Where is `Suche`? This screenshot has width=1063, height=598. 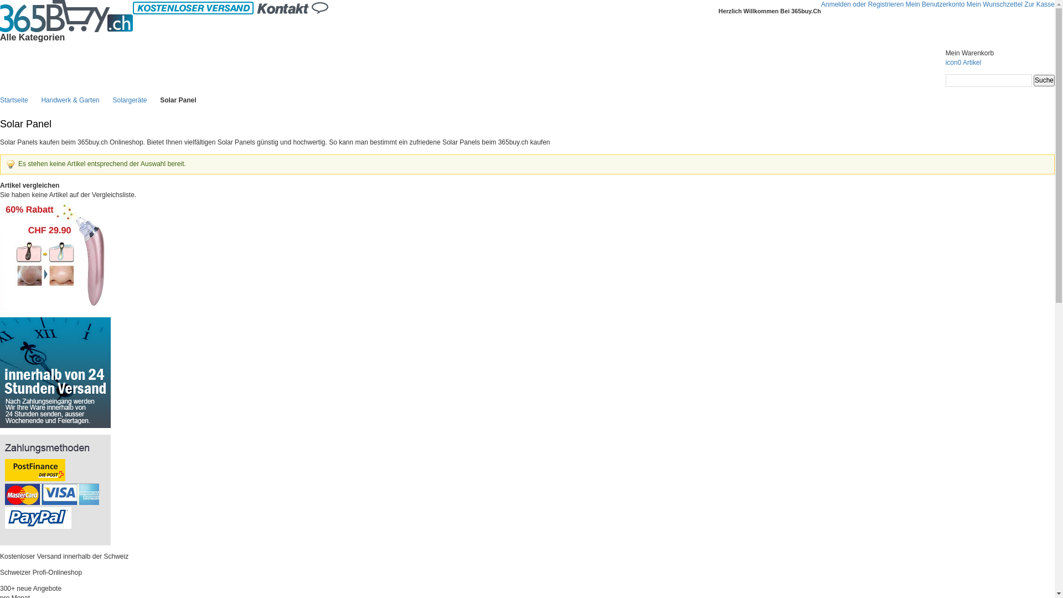
Suche is located at coordinates (1044, 80).